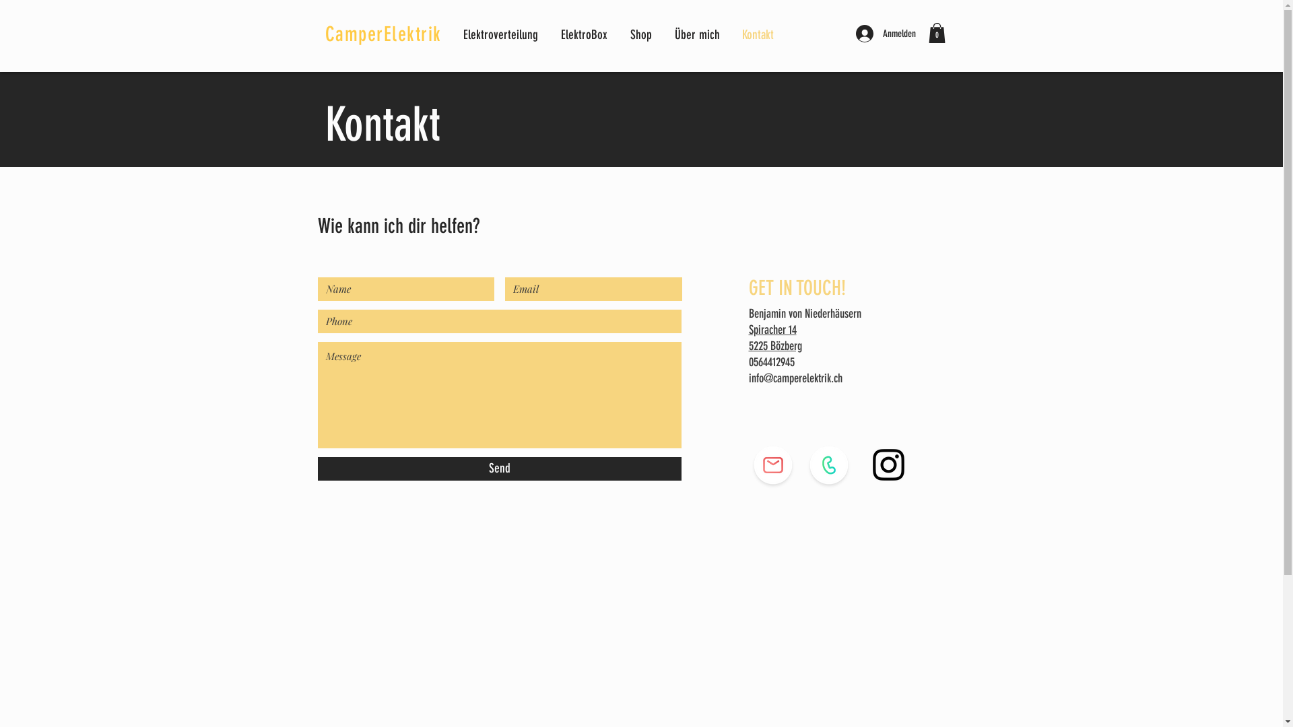 The image size is (1293, 727). I want to click on Elektroverteilung, so click(501, 35).